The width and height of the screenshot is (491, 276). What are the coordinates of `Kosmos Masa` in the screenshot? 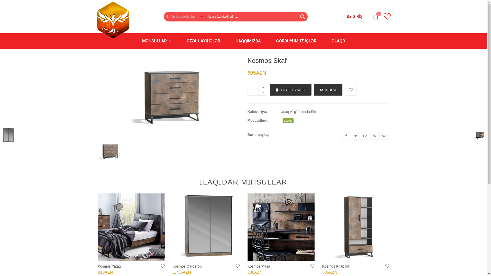 It's located at (281, 227).